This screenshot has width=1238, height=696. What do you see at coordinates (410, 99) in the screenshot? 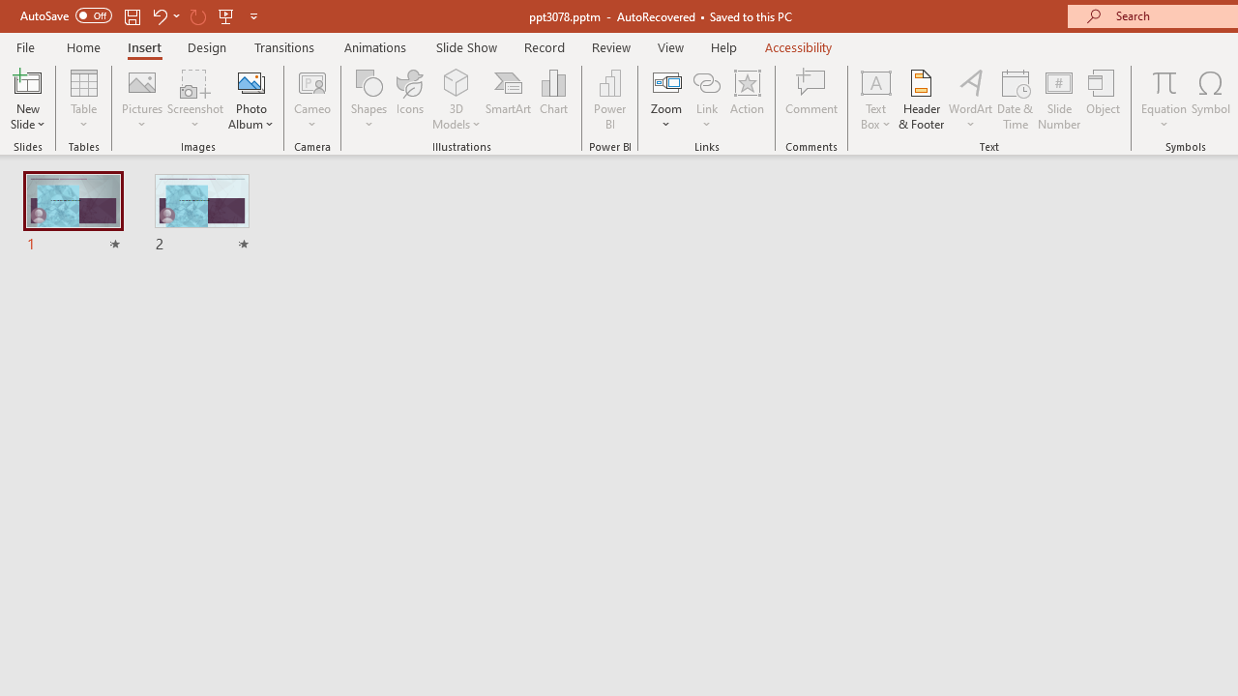
I see `Icons` at bounding box center [410, 99].